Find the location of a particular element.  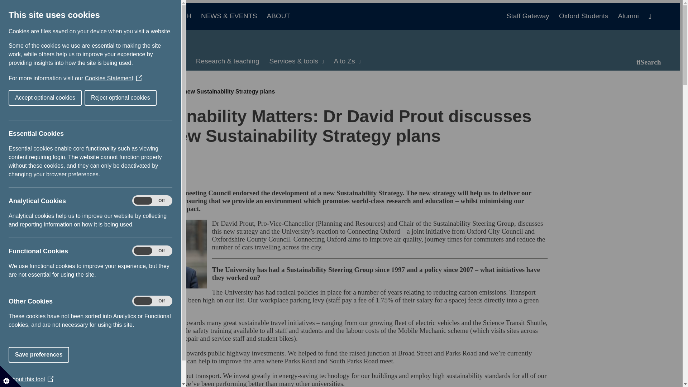

Oxford Students is located at coordinates (587, 16).